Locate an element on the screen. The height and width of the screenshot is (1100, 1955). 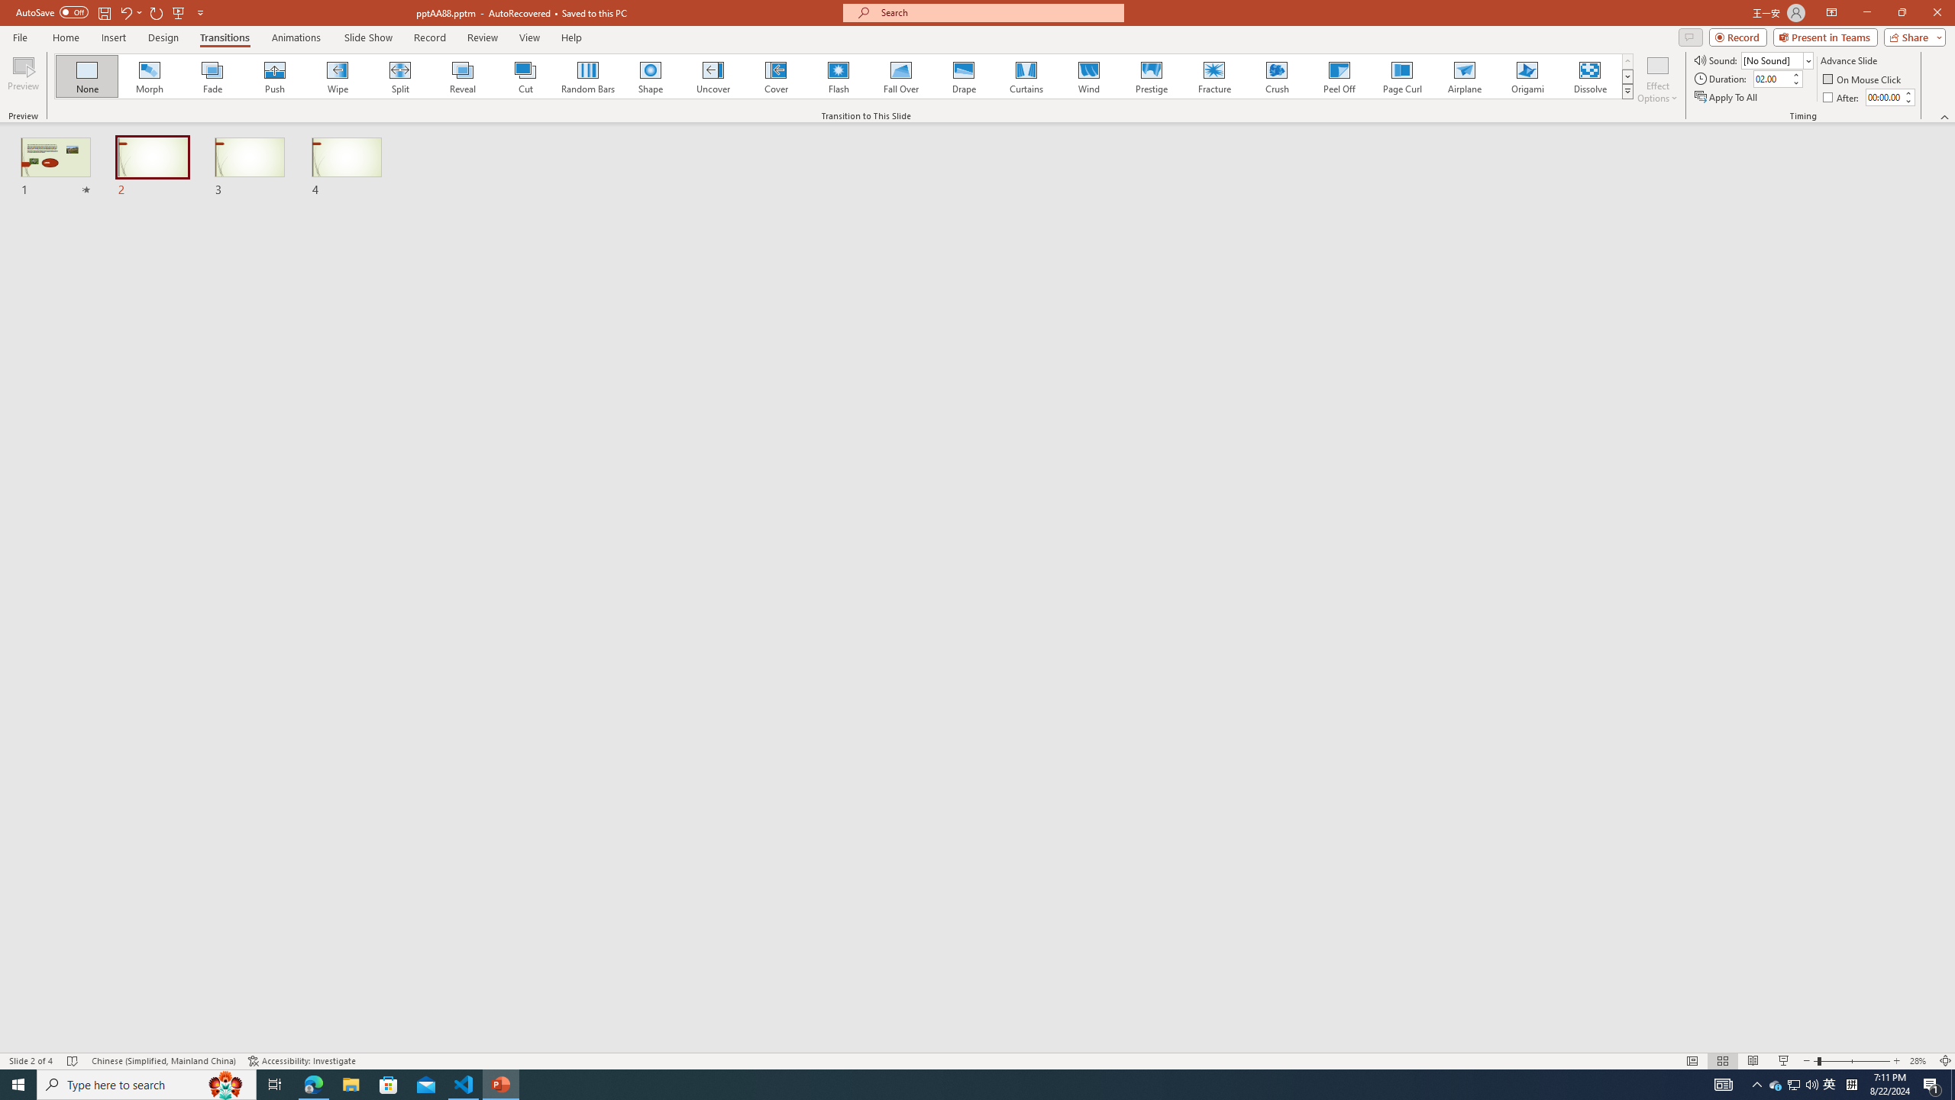
Transition Effects is located at coordinates (1628, 91).